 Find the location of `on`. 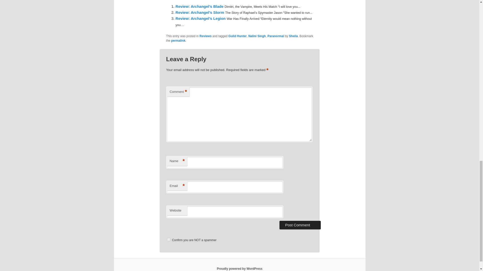

on is located at coordinates (169, 239).